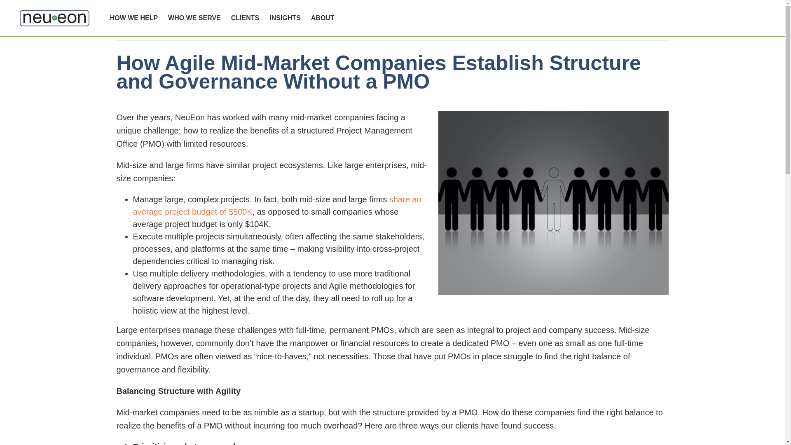 The width and height of the screenshot is (791, 445). Describe the element at coordinates (194, 18) in the screenshot. I see `WHO WE SERVE` at that location.